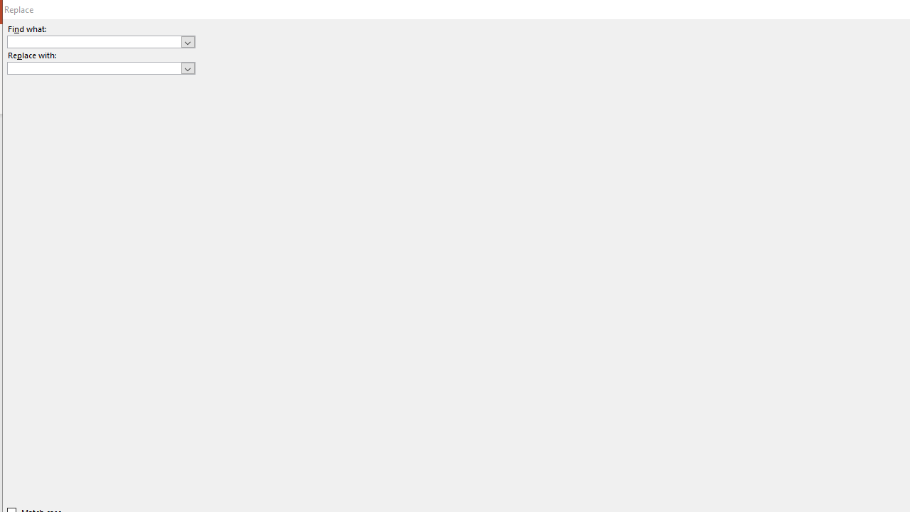  What do you see at coordinates (94, 41) in the screenshot?
I see `Find what` at bounding box center [94, 41].